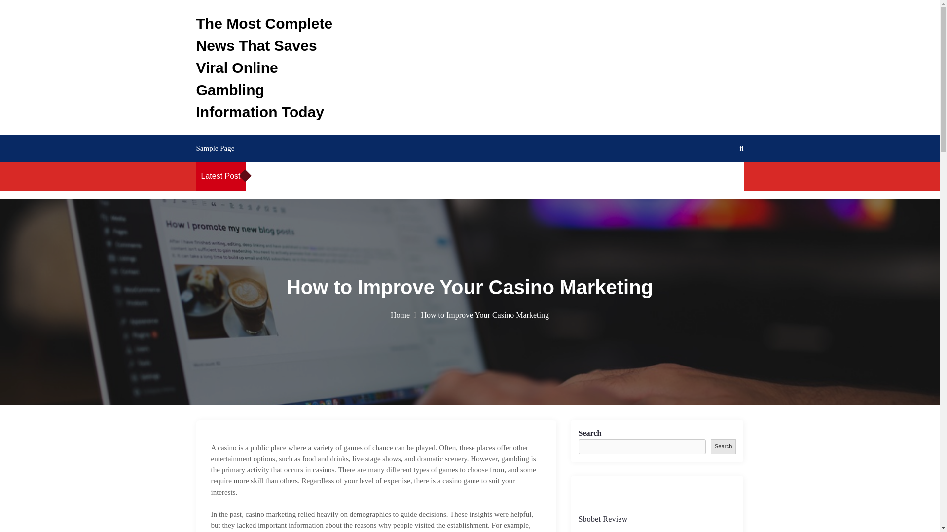 The width and height of the screenshot is (947, 532). What do you see at coordinates (602, 519) in the screenshot?
I see `Sbobet Review` at bounding box center [602, 519].